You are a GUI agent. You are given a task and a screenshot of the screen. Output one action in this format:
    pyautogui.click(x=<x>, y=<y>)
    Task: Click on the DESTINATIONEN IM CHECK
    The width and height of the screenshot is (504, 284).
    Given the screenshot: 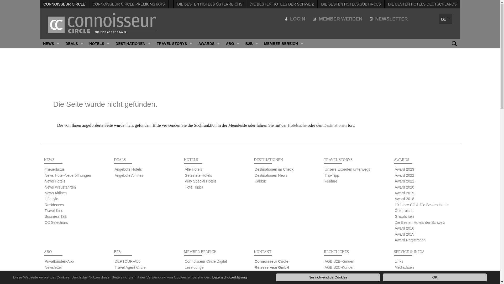 What is the action you would take?
    pyautogui.click(x=133, y=53)
    